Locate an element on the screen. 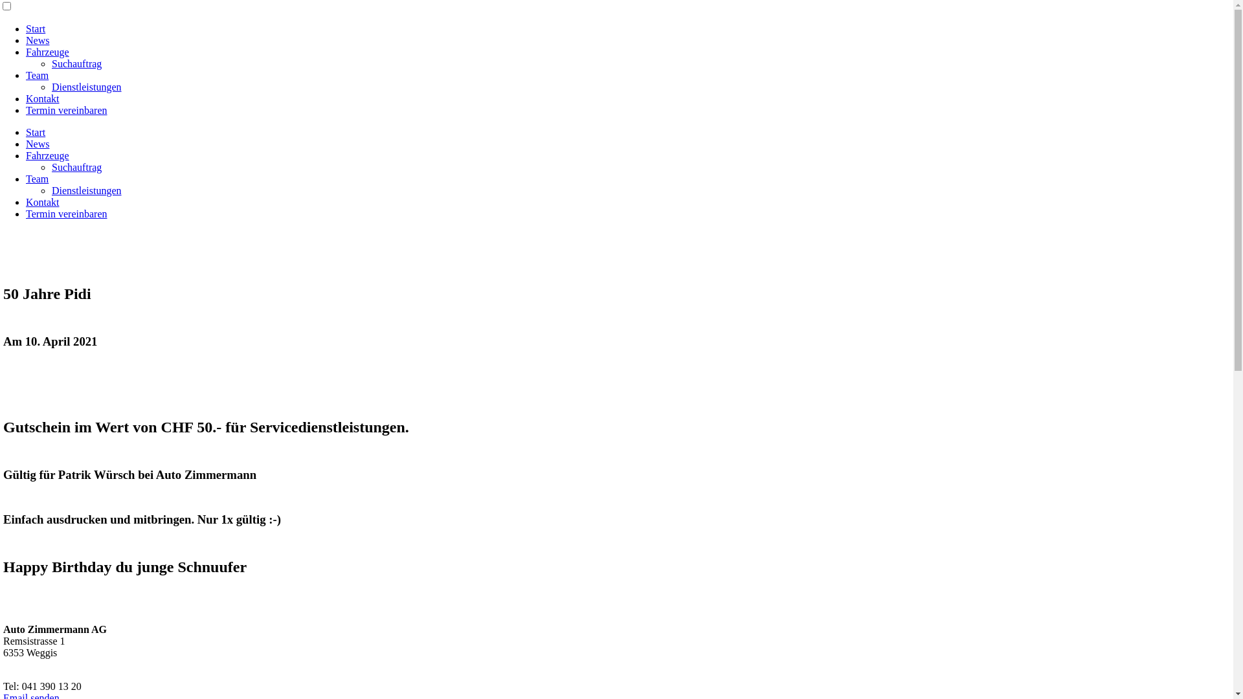 The width and height of the screenshot is (1243, 699). Kontakt is located at coordinates (43, 98).